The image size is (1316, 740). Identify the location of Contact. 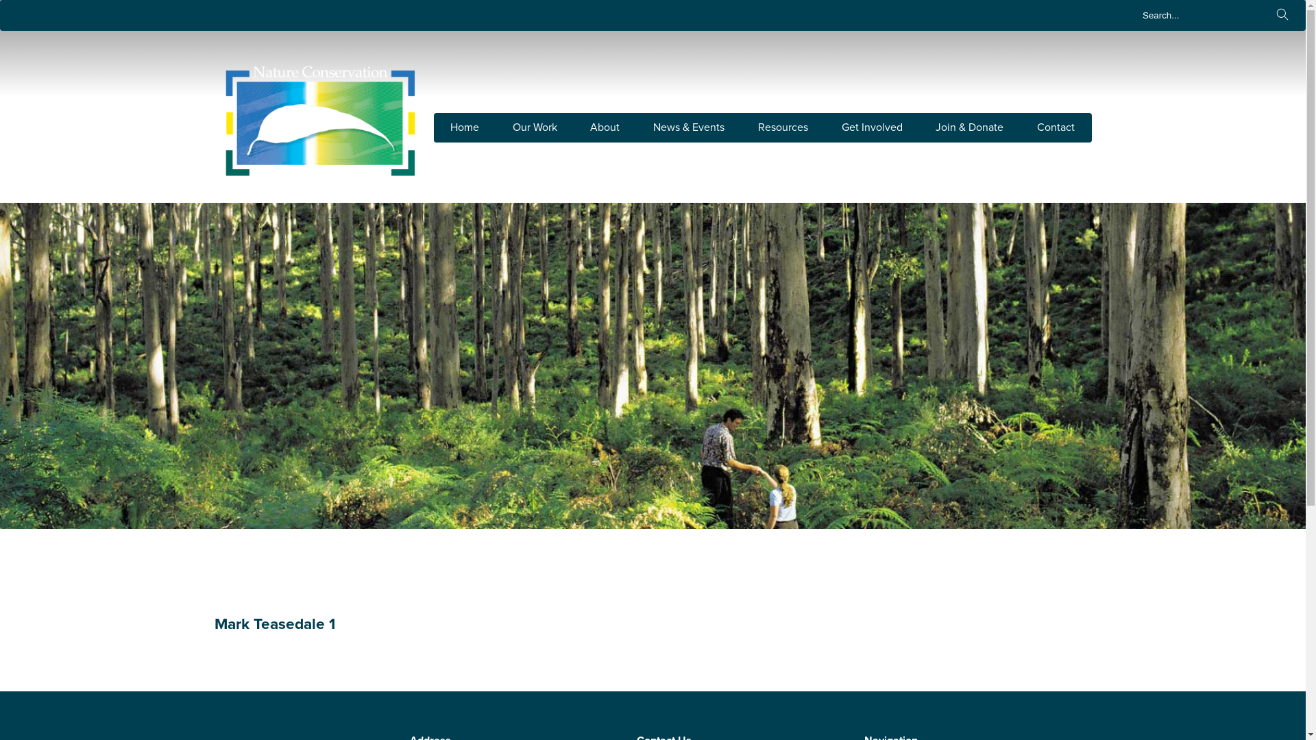
(1056, 127).